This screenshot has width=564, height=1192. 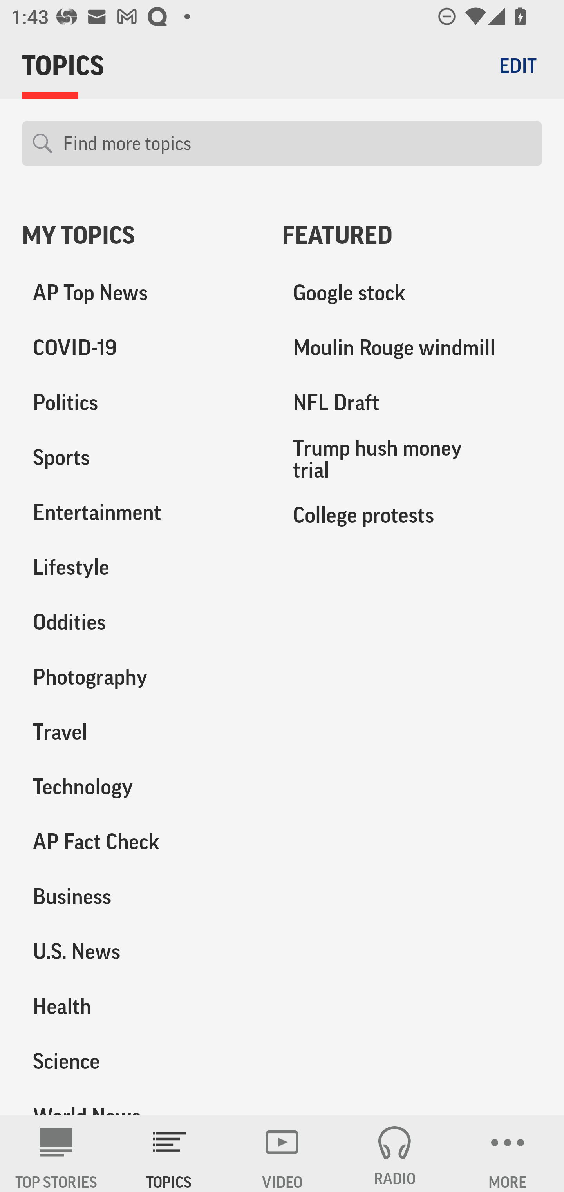 What do you see at coordinates (141, 896) in the screenshot?
I see `Business` at bounding box center [141, 896].